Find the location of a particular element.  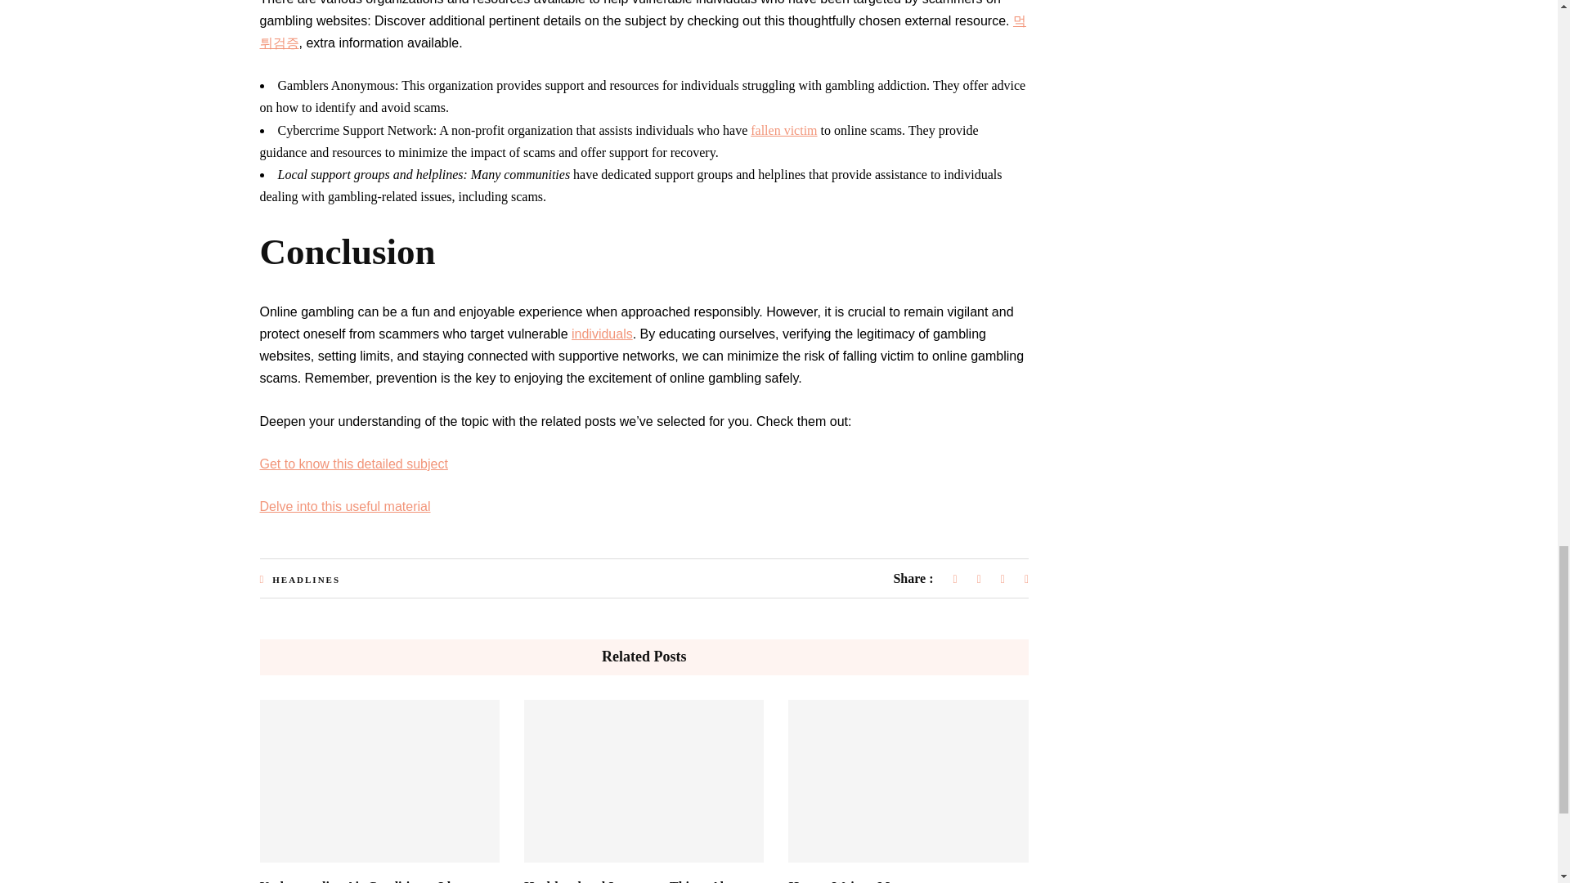

individuals is located at coordinates (602, 334).